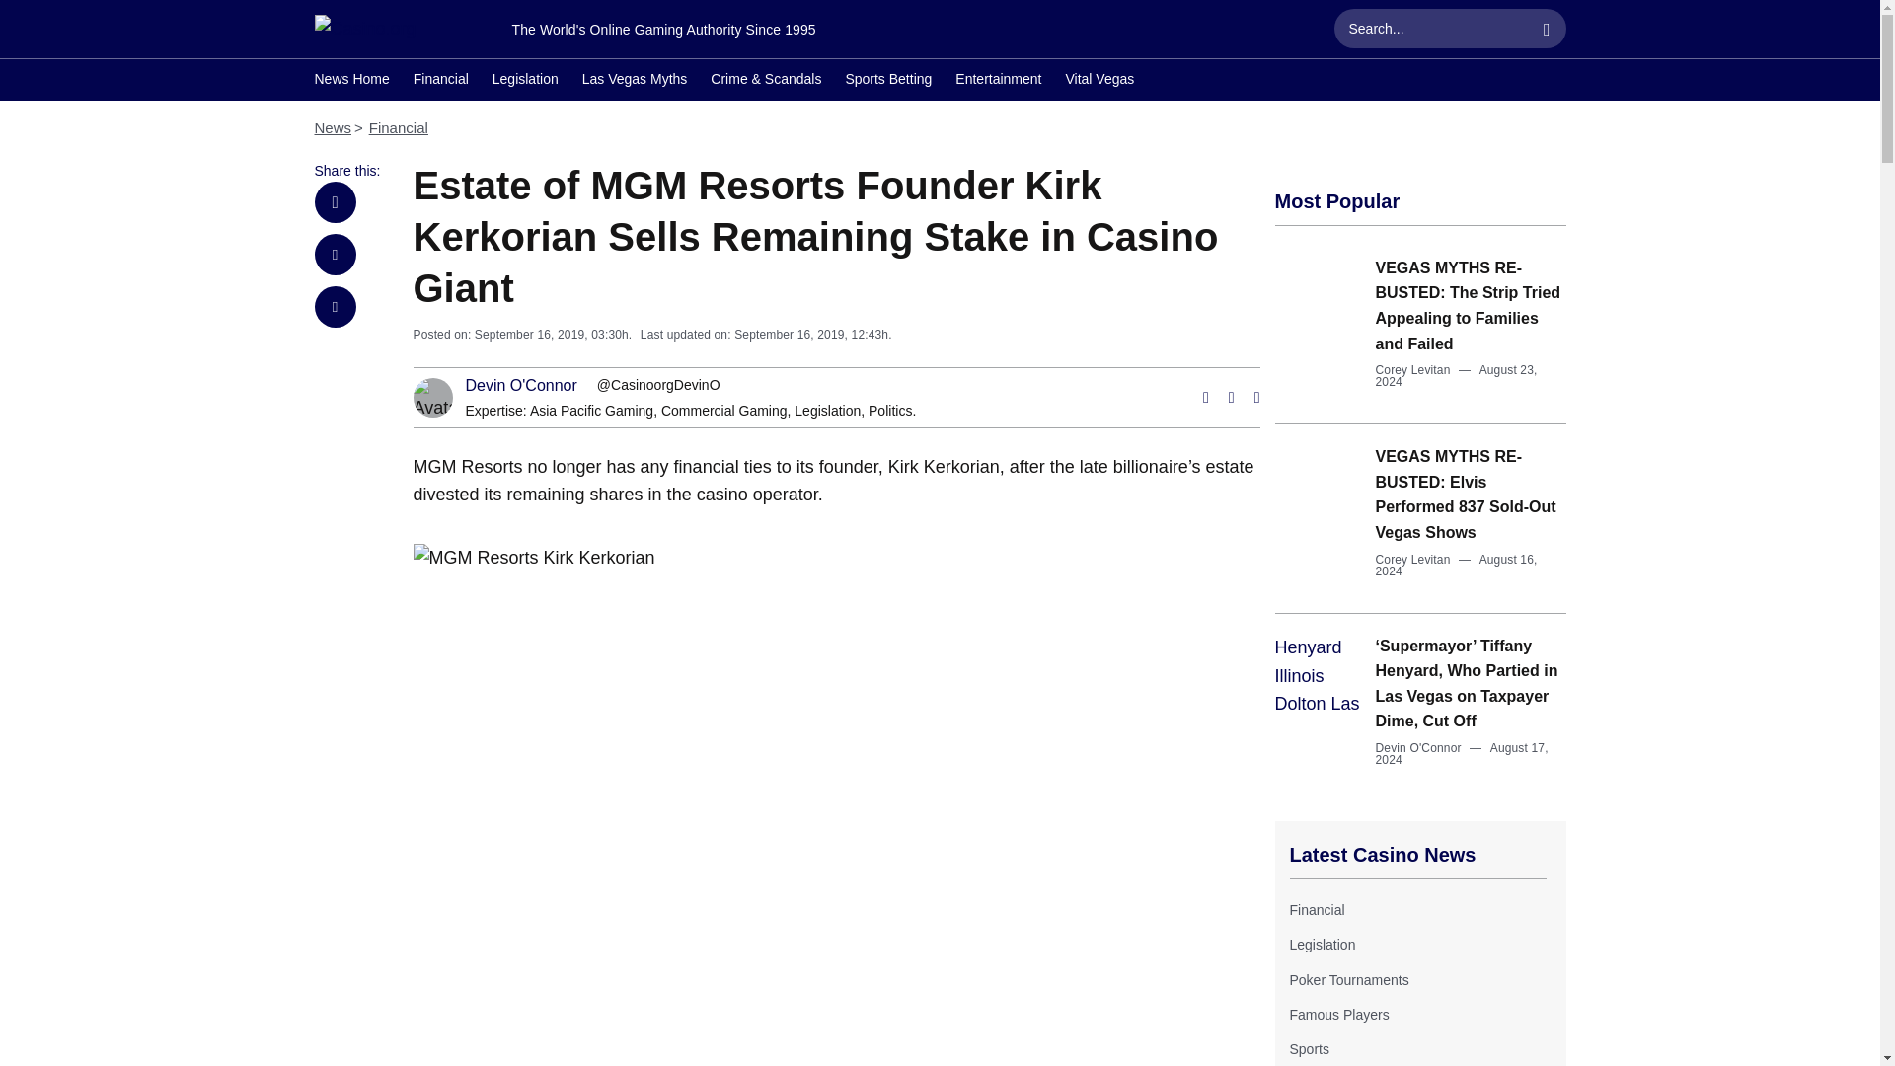  I want to click on Devin O'Connor, so click(521, 385).